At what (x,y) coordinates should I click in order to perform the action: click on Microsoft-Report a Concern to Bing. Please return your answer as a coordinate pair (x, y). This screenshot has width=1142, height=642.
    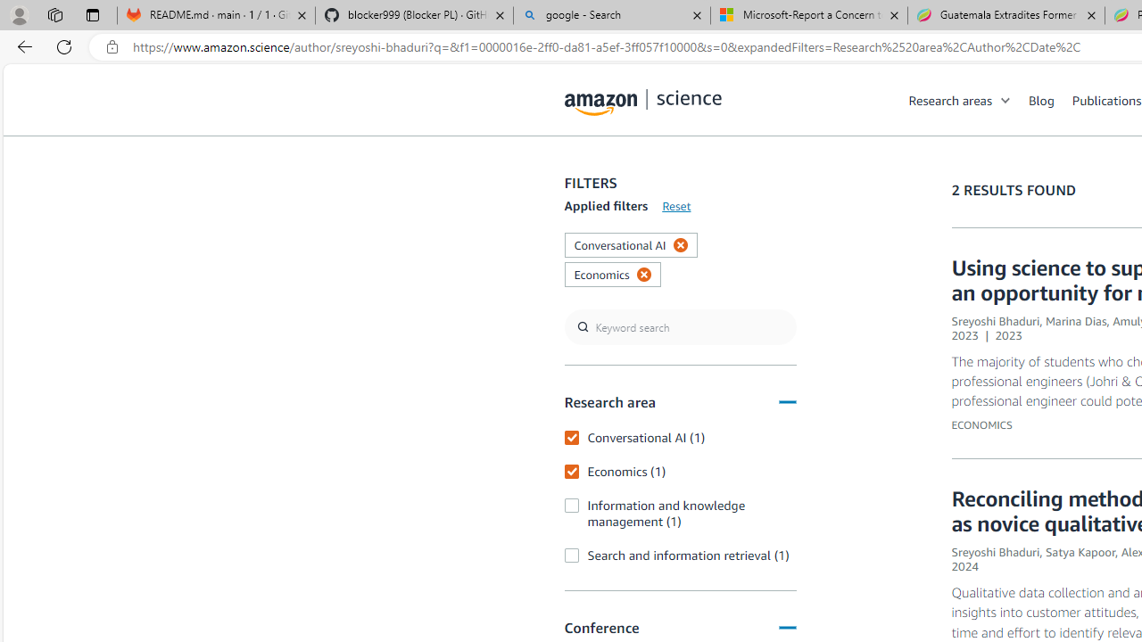
    Looking at the image, I should click on (809, 16).